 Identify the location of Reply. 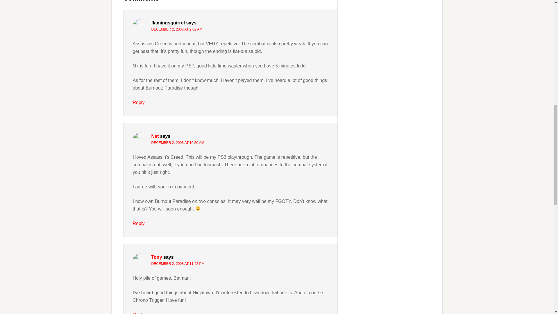
(138, 313).